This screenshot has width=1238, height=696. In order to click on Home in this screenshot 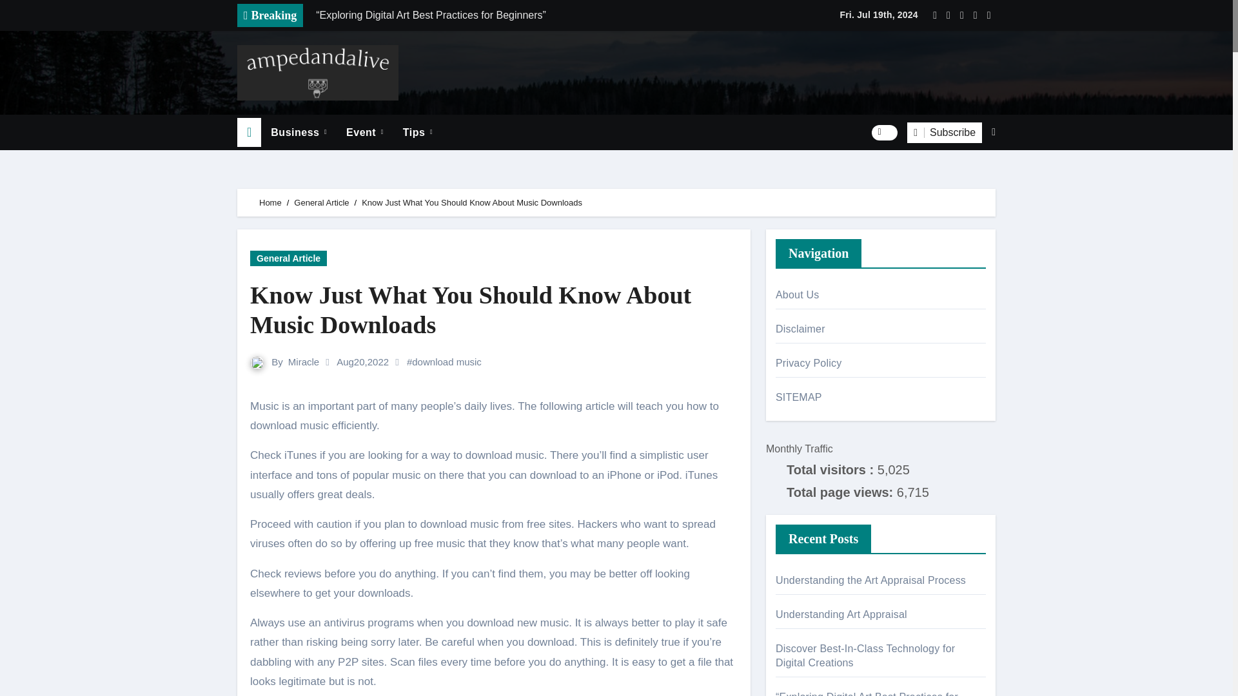, I will do `click(249, 132)`.